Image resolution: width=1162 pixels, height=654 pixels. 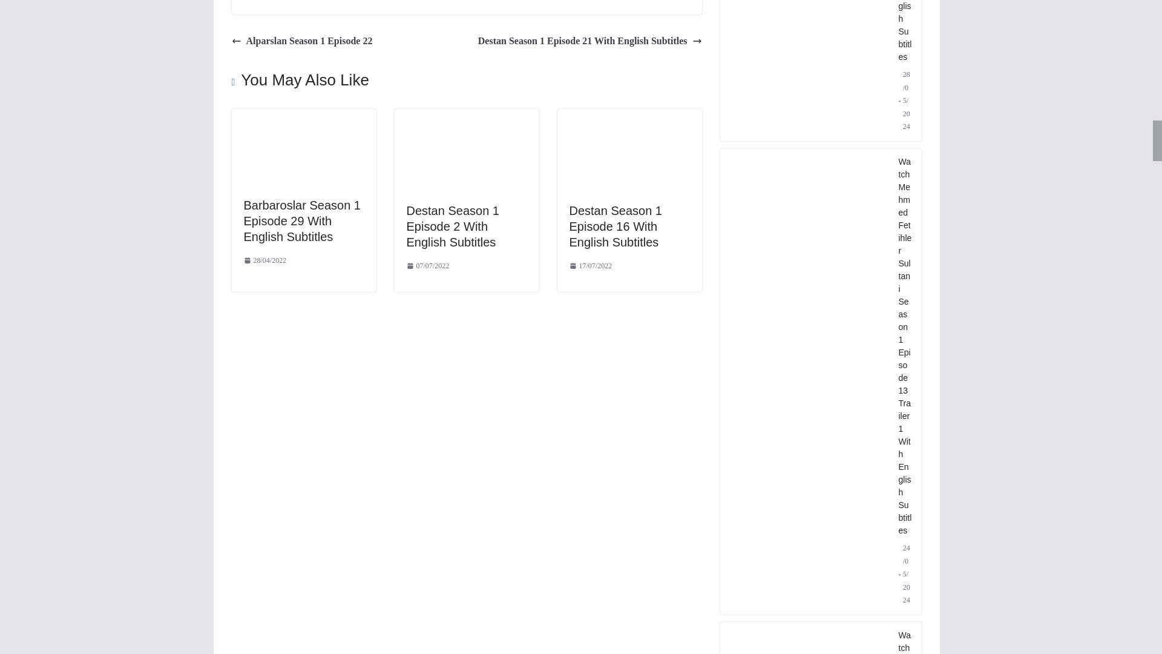 I want to click on Barbaroslar Season 1 Episode 29 With English Subtitles, so click(x=301, y=220).